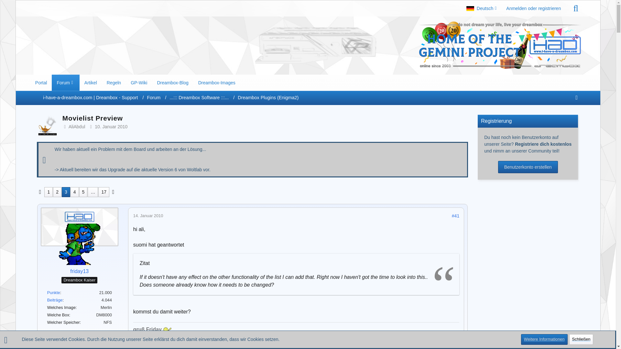 The height and width of the screenshot is (349, 621). I want to click on Artikel, so click(91, 83).